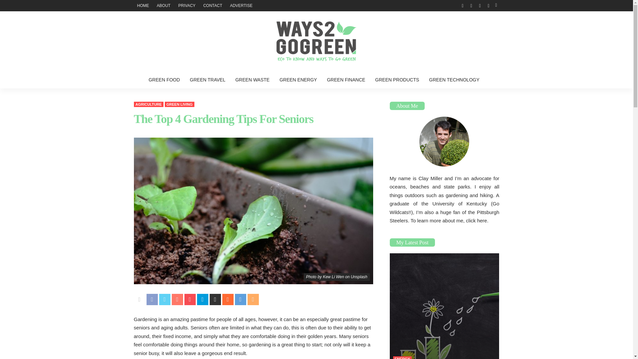 The height and width of the screenshot is (359, 638). Describe the element at coordinates (213, 5) in the screenshot. I see `CONTACT` at that location.